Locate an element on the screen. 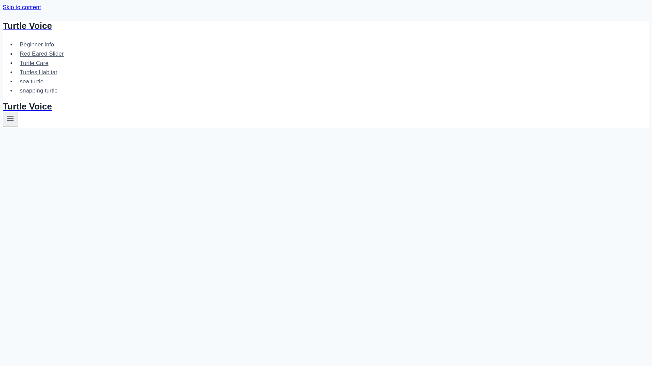 This screenshot has width=652, height=366. Toggle Menu is located at coordinates (10, 118).